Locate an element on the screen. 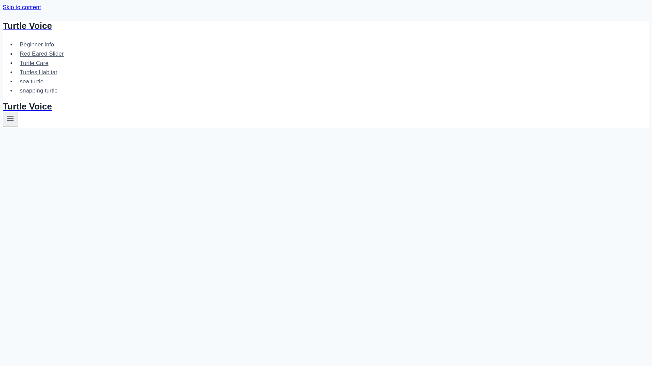 This screenshot has width=652, height=366. Toggle Menu is located at coordinates (10, 118).